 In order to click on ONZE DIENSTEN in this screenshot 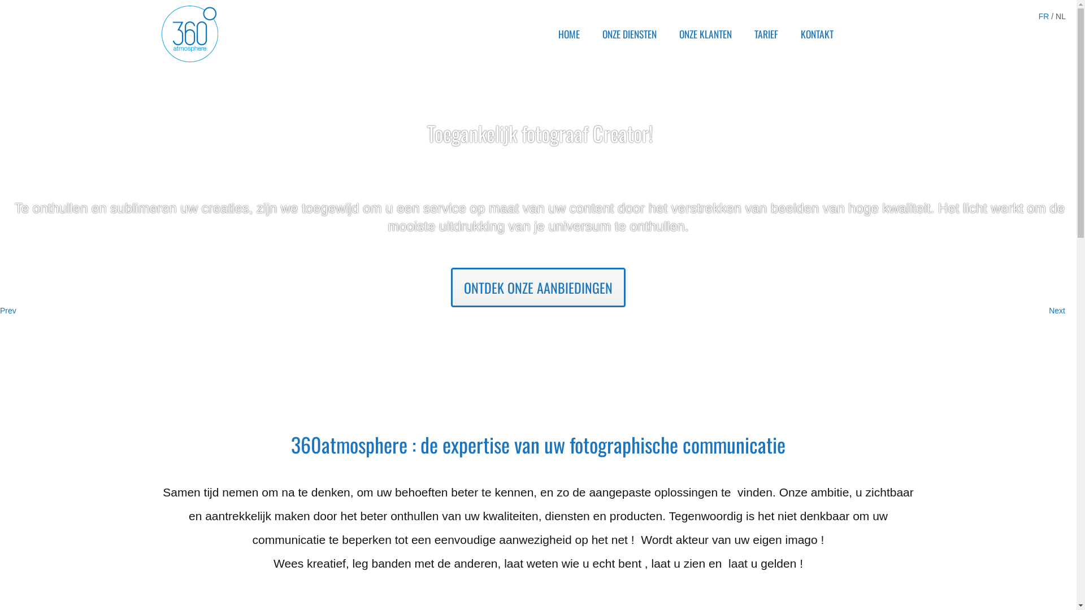, I will do `click(628, 34)`.